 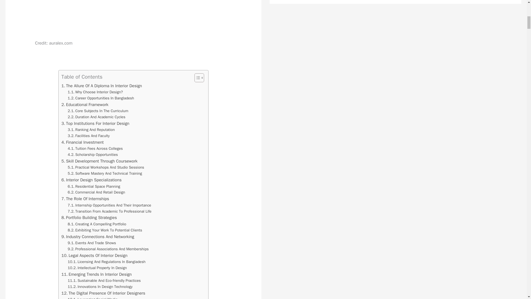 I want to click on Transition From Academic To Professional Life, so click(x=110, y=212).